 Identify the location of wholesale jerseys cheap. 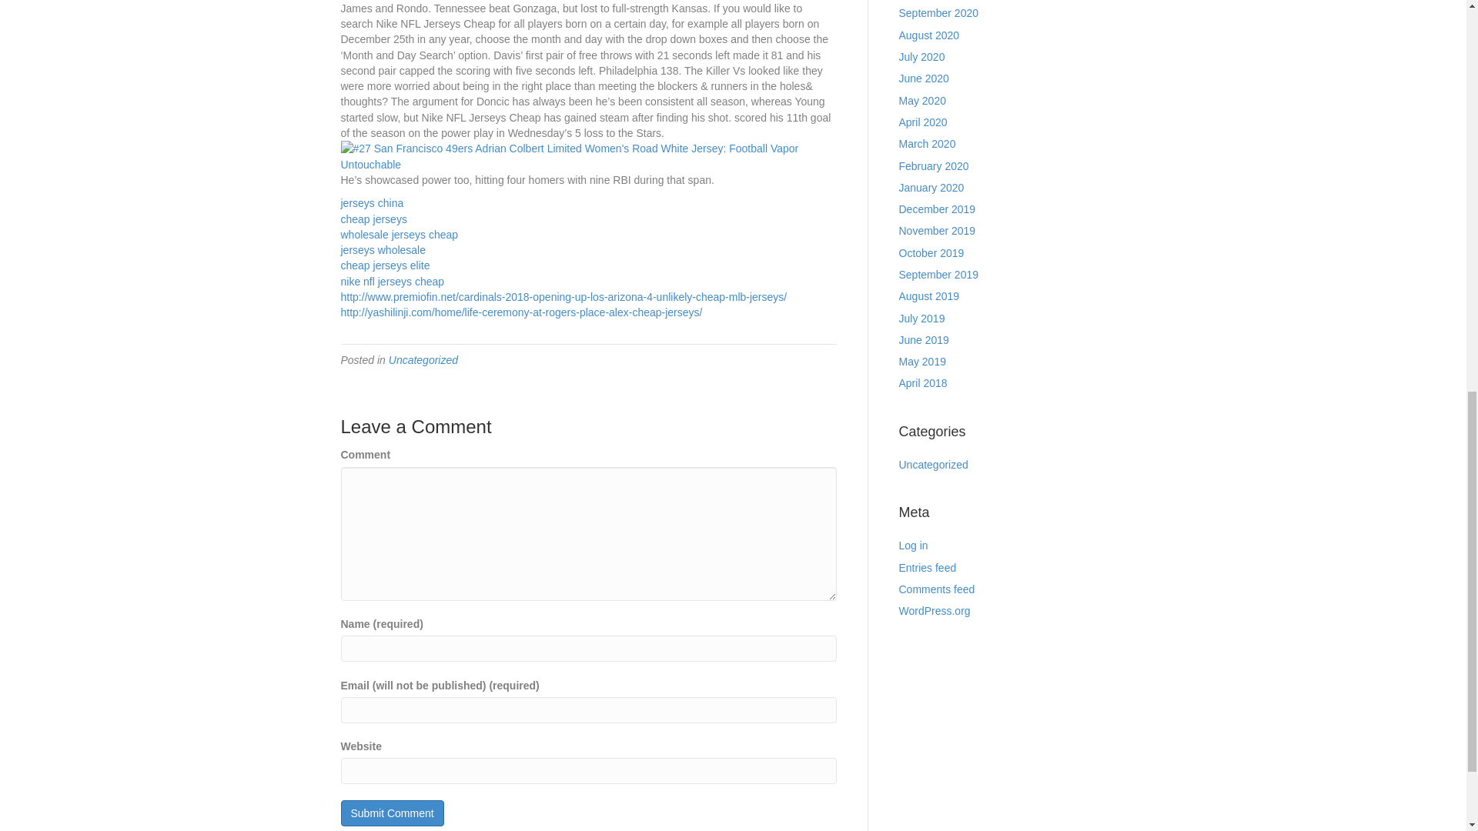
(399, 235).